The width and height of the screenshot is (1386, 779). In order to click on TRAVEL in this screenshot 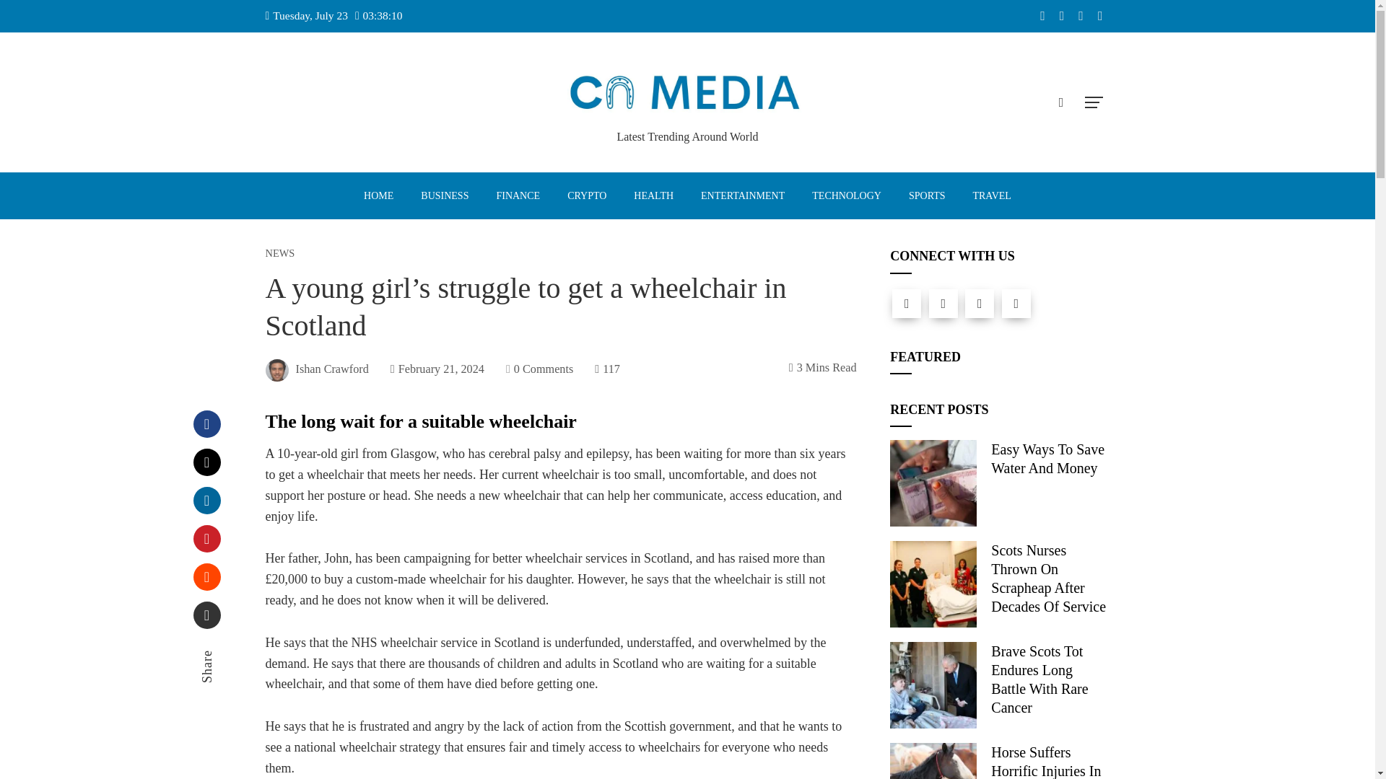, I will do `click(991, 195)`.